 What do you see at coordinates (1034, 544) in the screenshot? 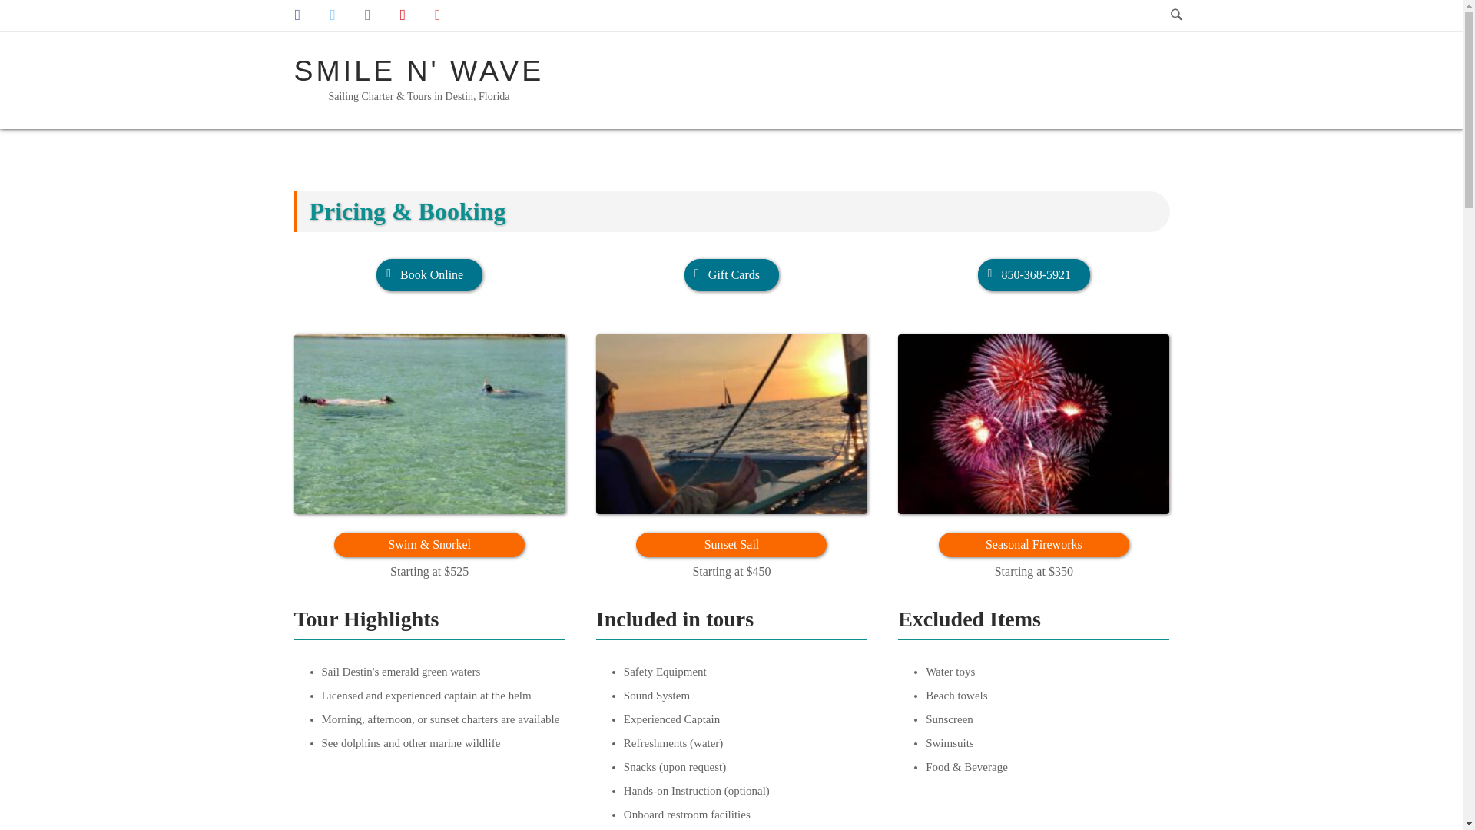
I see `Seasonal Fireworks` at bounding box center [1034, 544].